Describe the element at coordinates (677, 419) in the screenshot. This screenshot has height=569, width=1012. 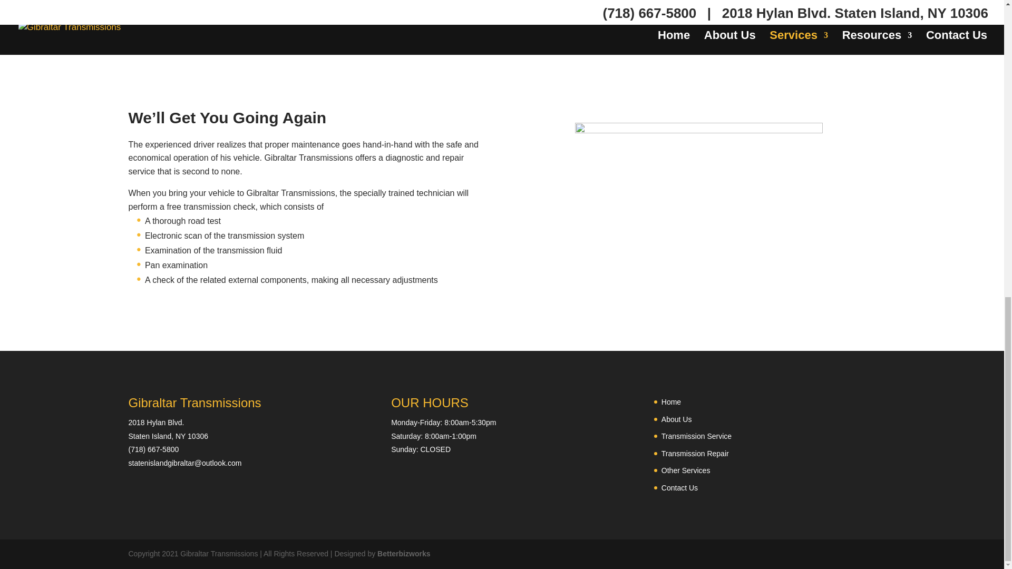
I see `About Us` at that location.